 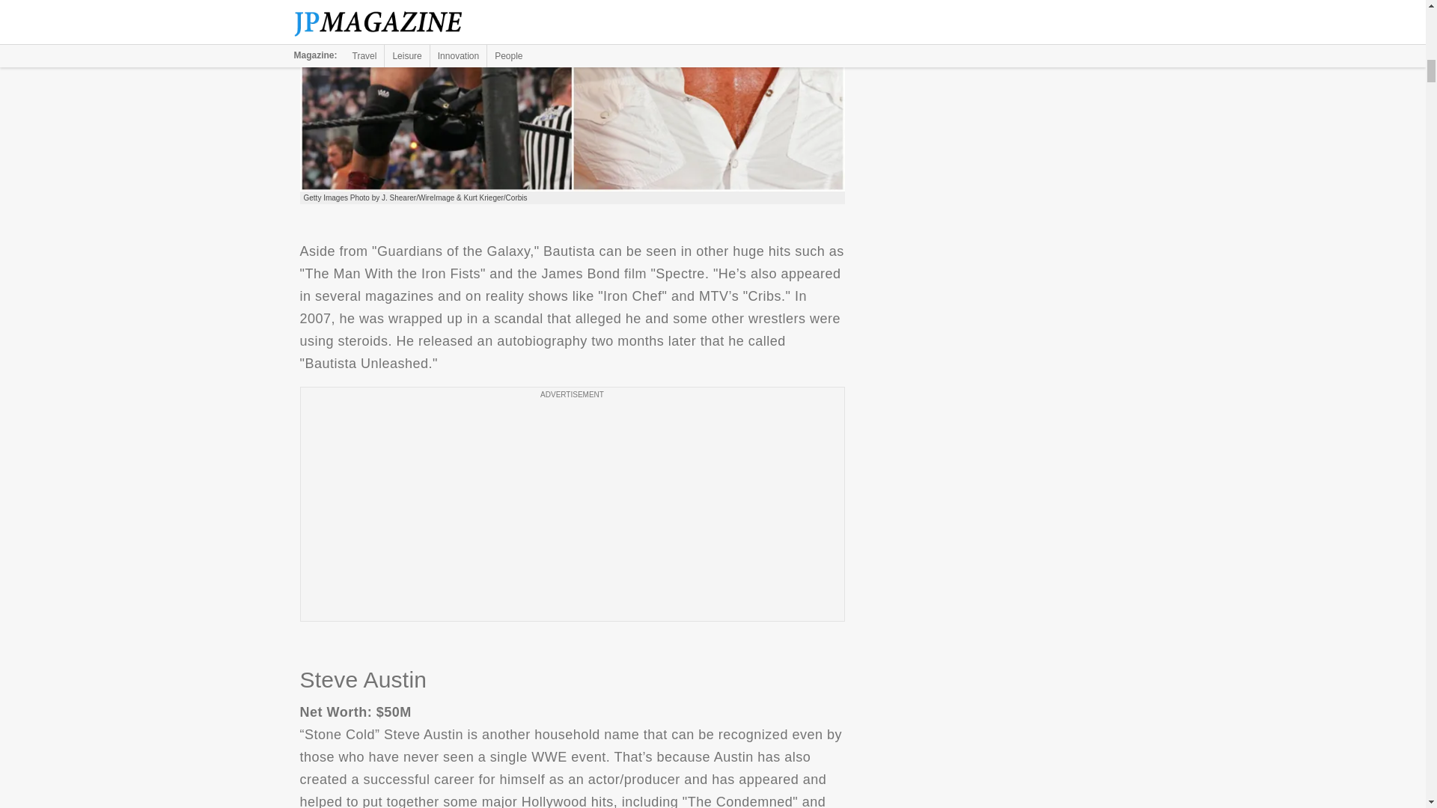 What do you see at coordinates (572, 96) in the screenshot?
I see `Batista` at bounding box center [572, 96].